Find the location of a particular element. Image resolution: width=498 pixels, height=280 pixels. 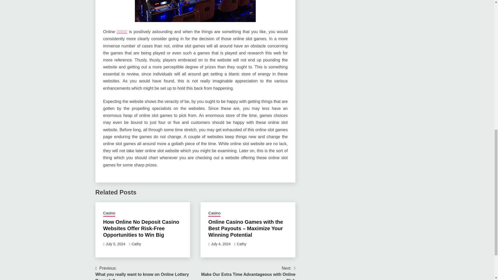

Cathy is located at coordinates (245, 272).